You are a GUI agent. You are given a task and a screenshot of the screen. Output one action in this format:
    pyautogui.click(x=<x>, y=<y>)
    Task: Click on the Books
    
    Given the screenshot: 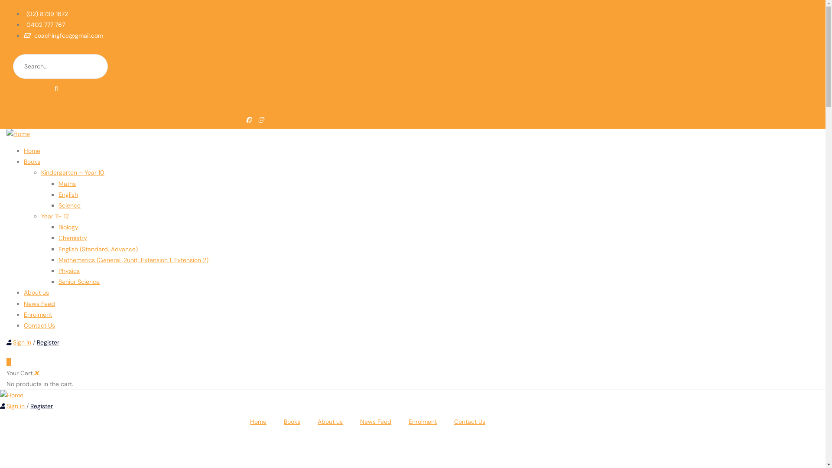 What is the action you would take?
    pyautogui.click(x=292, y=422)
    